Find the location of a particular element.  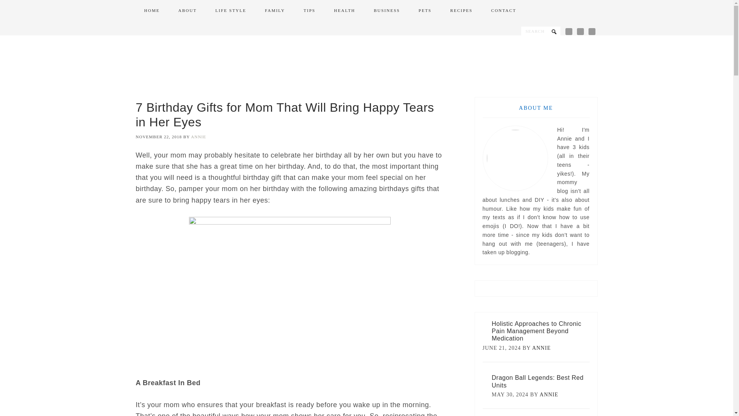

ANNIE is located at coordinates (549, 394).